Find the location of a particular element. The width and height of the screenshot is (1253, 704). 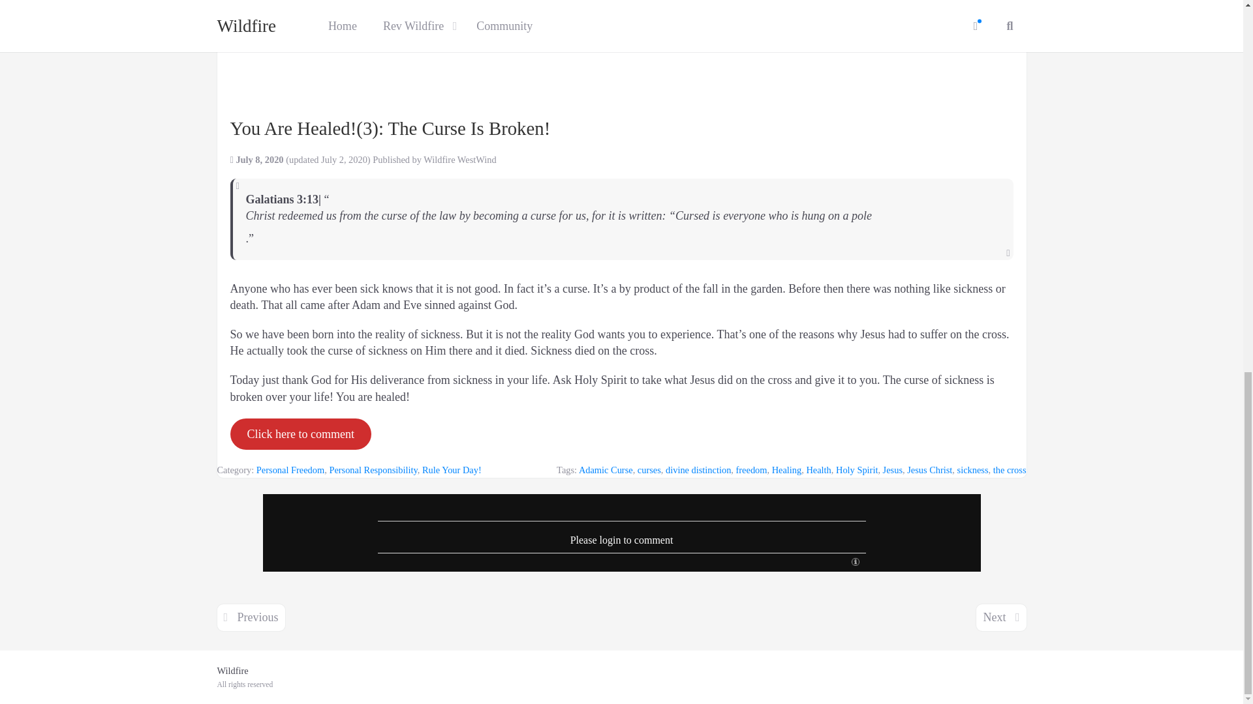

Holy Spirit is located at coordinates (856, 469).